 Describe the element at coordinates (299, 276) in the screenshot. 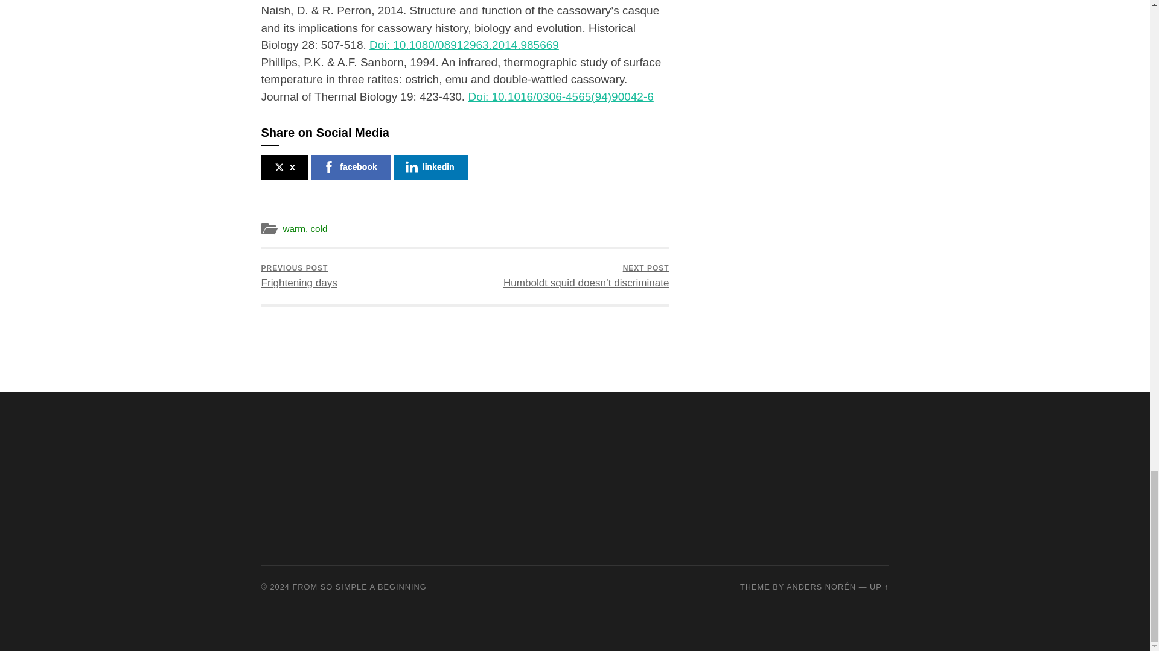

I see `linkedin` at that location.